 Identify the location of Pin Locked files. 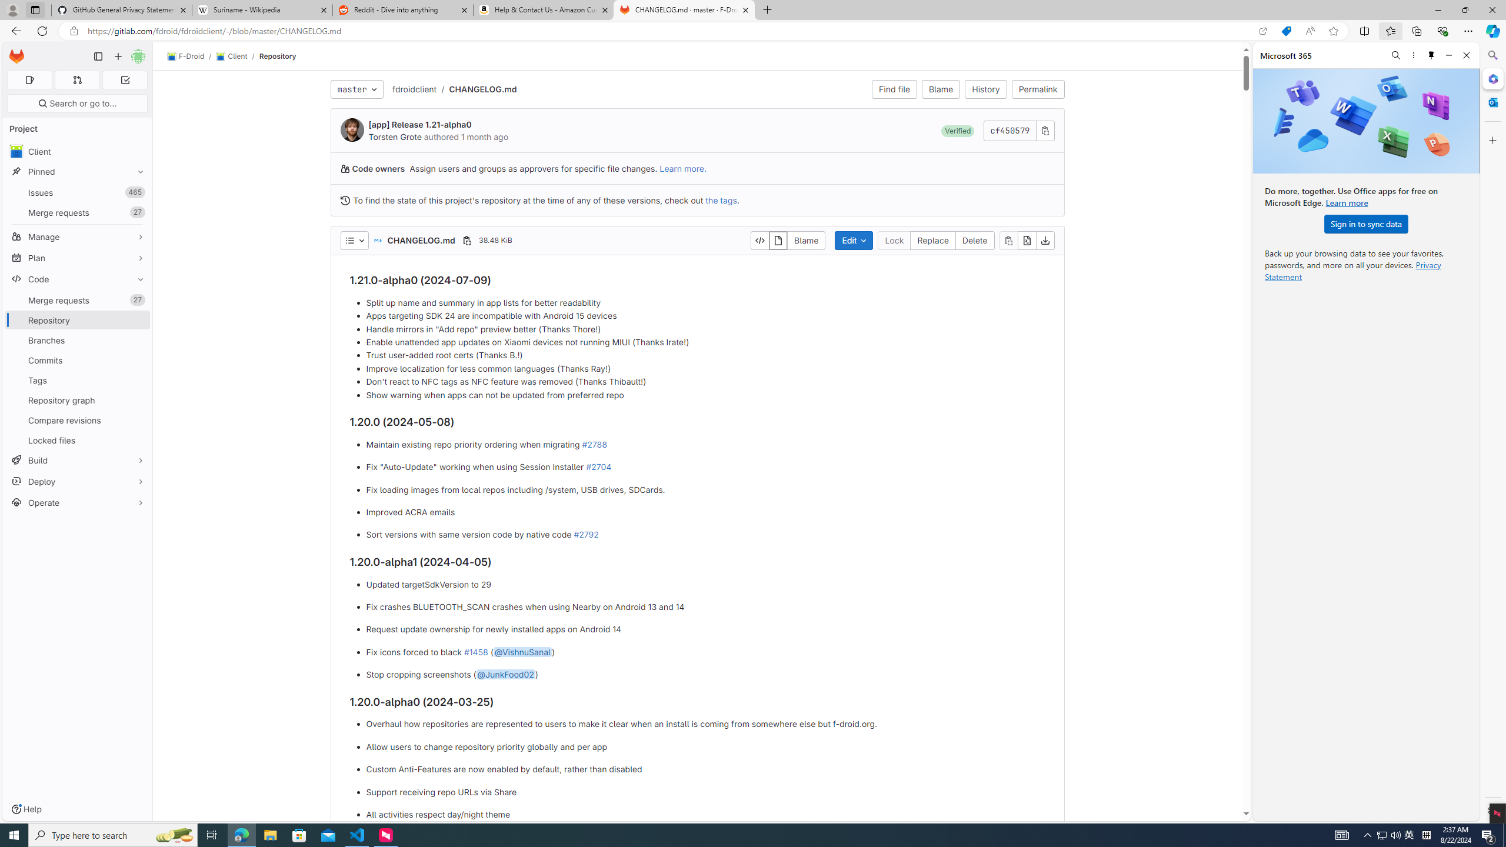
(138, 440).